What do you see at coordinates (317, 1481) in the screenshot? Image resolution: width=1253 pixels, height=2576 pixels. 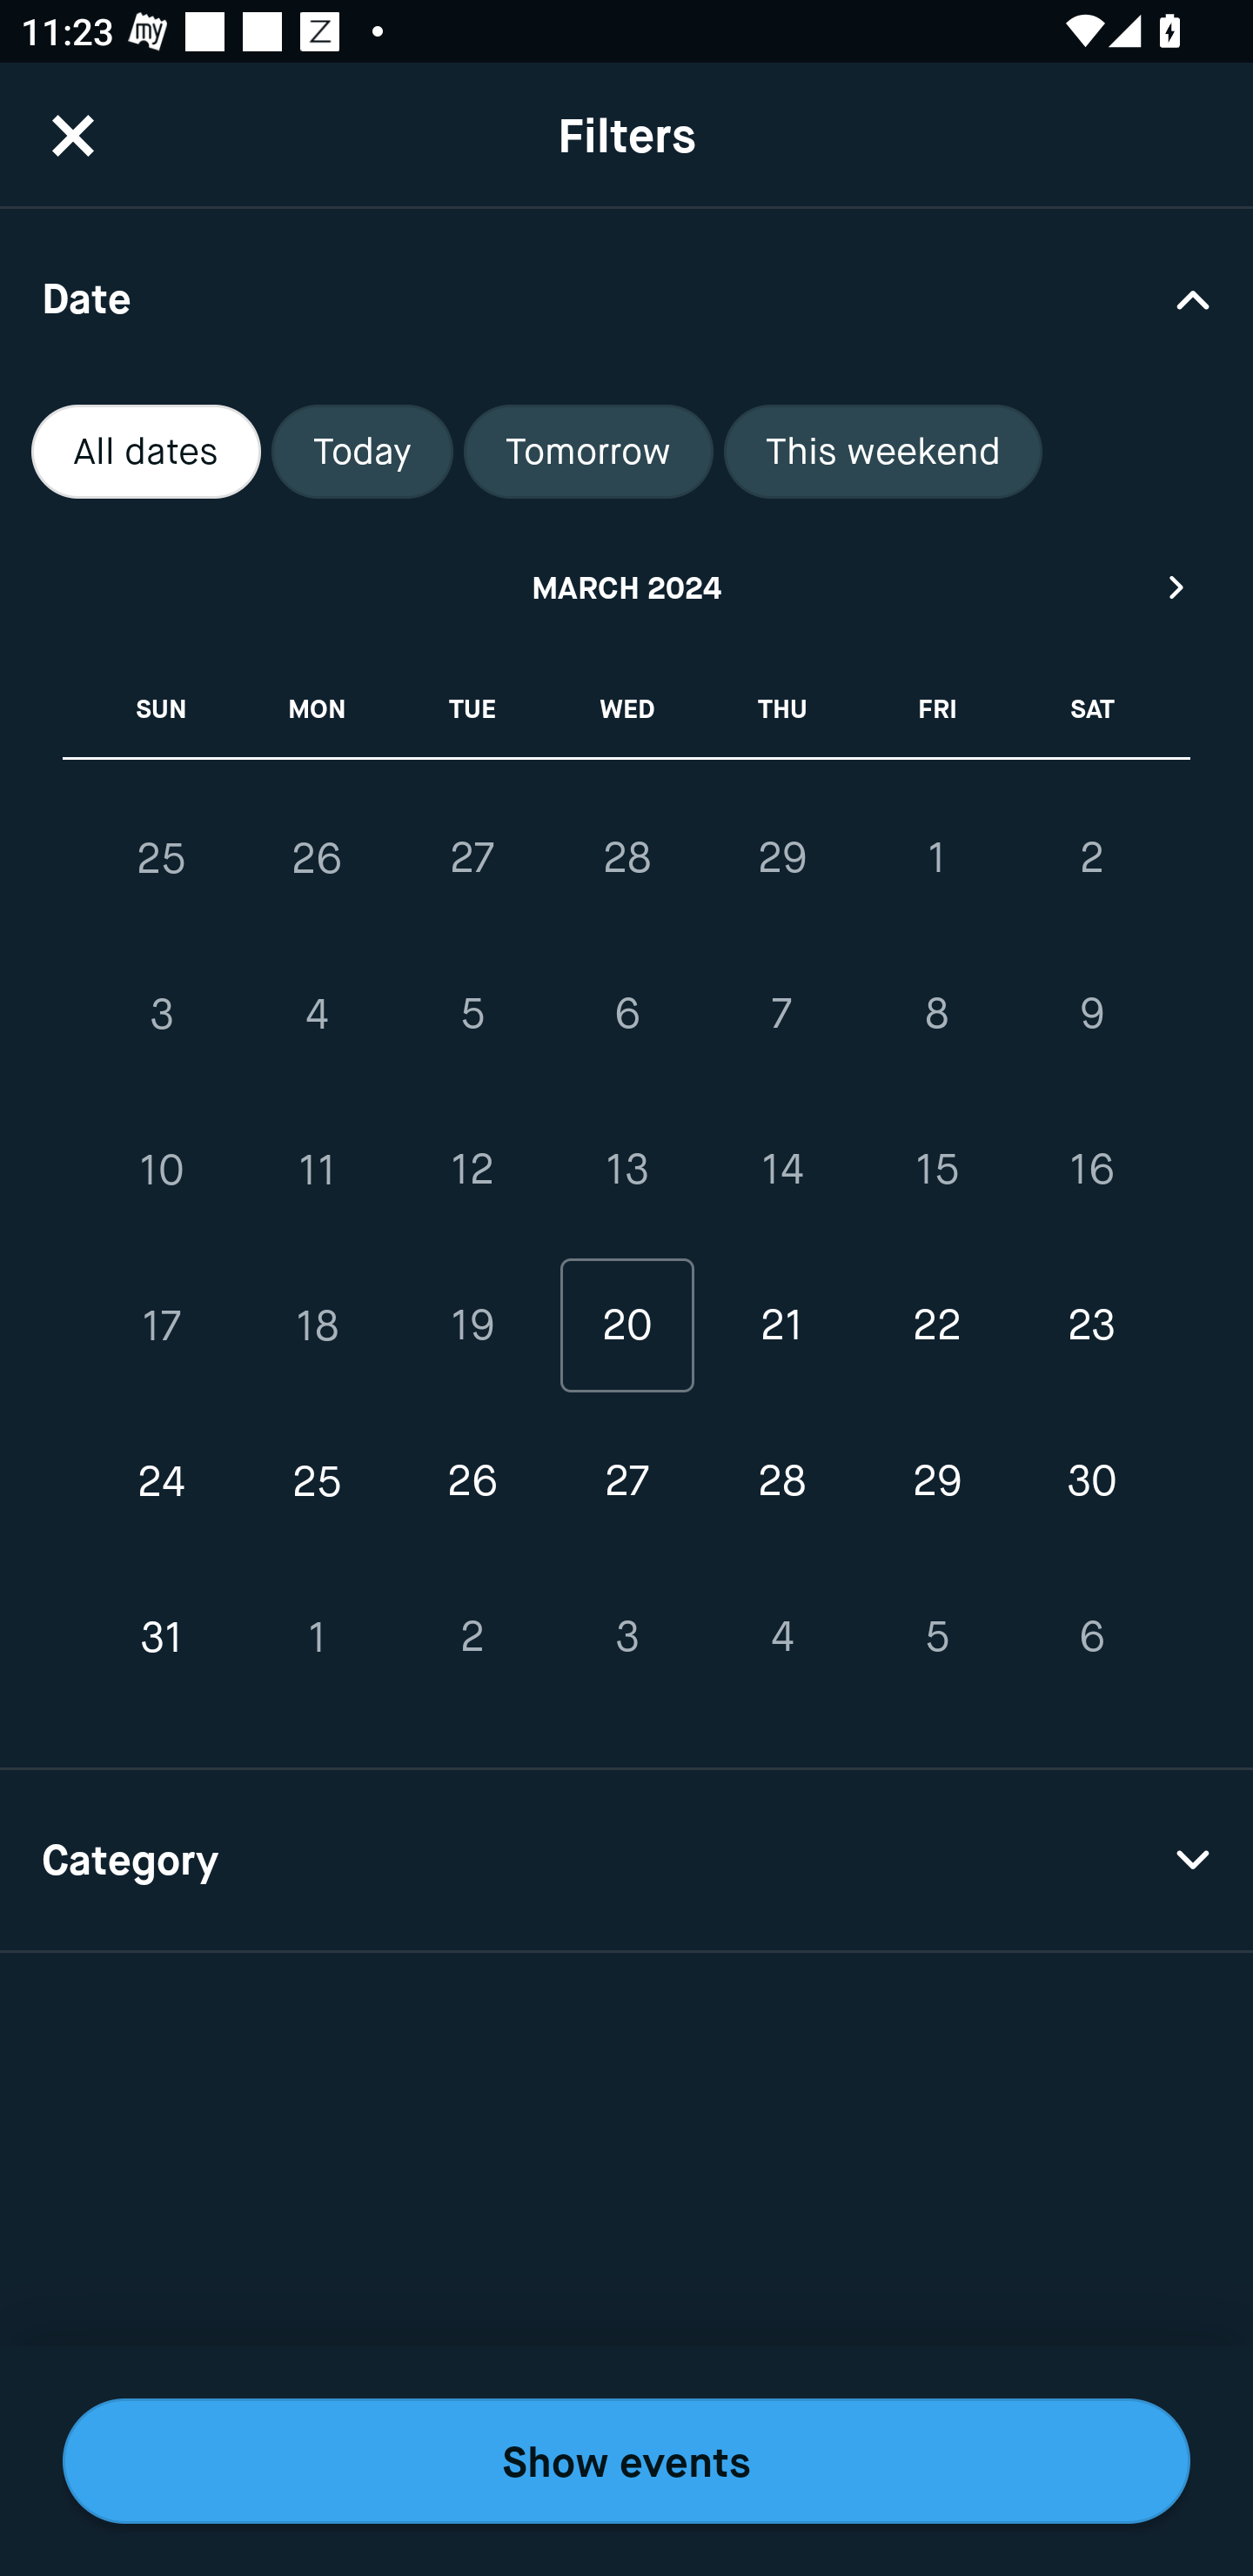 I see `25` at bounding box center [317, 1481].